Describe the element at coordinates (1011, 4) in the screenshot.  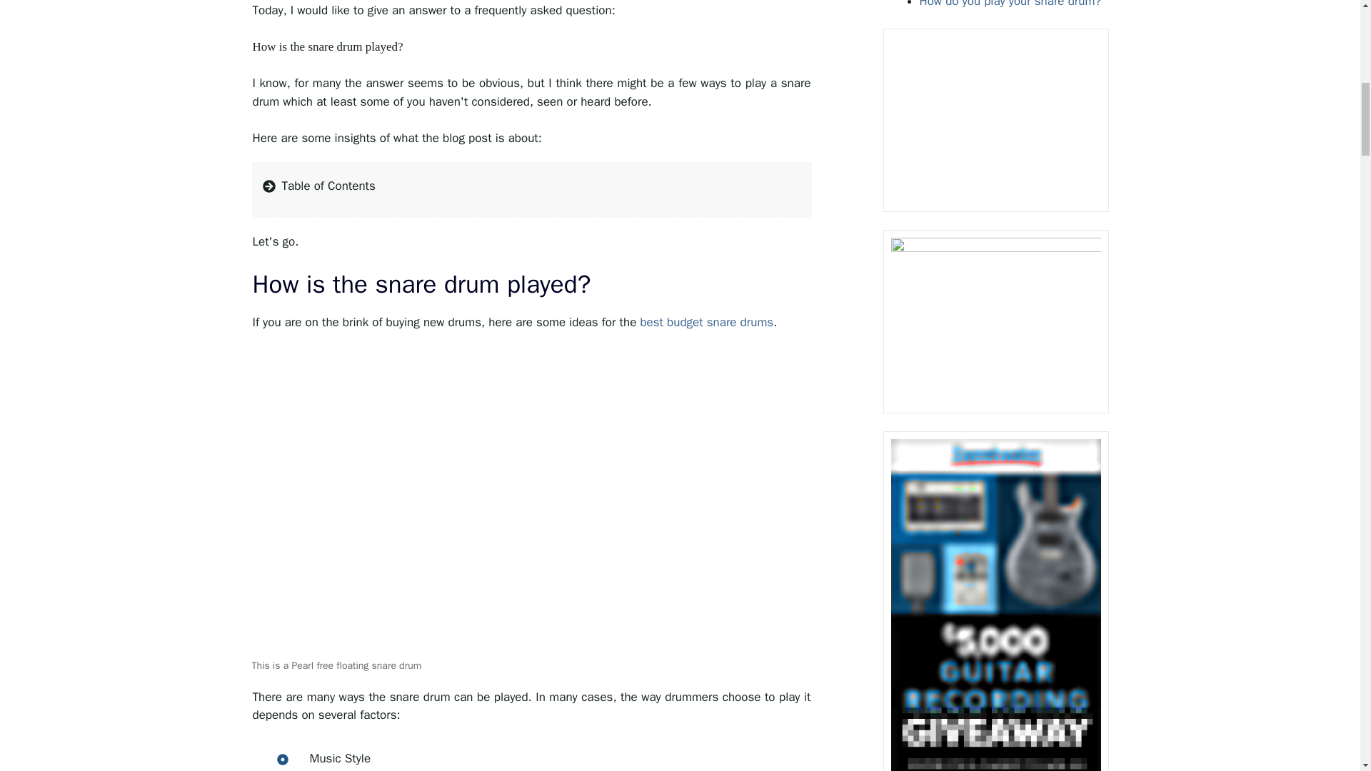
I see `How do you play your snare drum?` at that location.